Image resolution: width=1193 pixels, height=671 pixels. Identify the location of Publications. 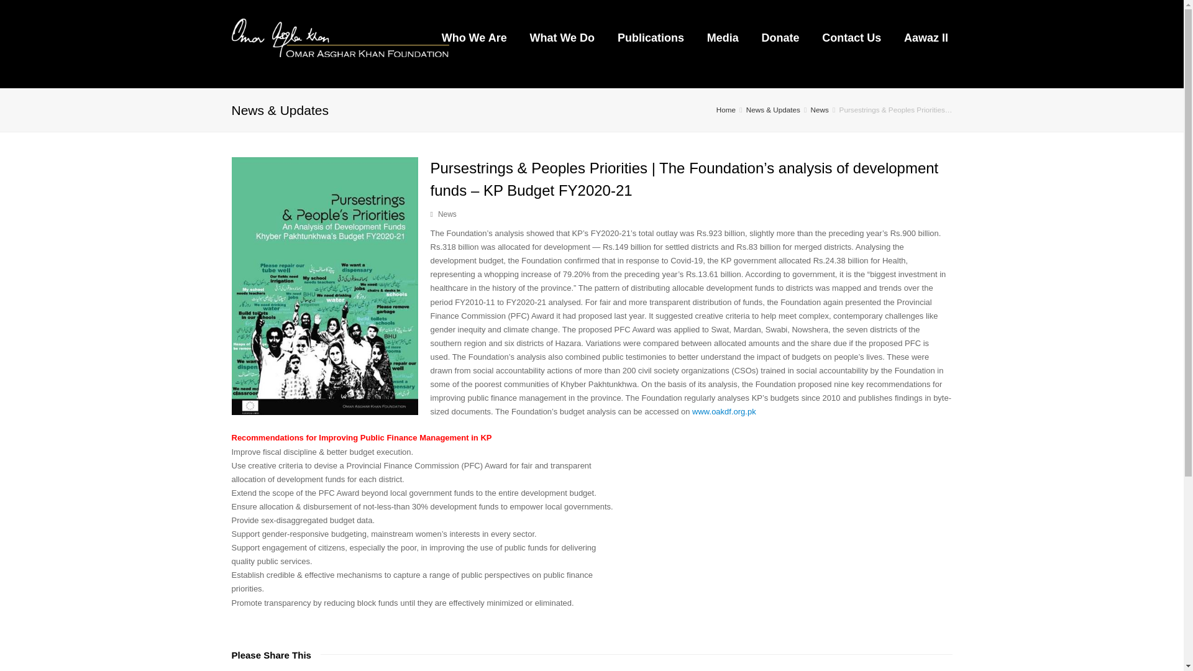
(651, 37).